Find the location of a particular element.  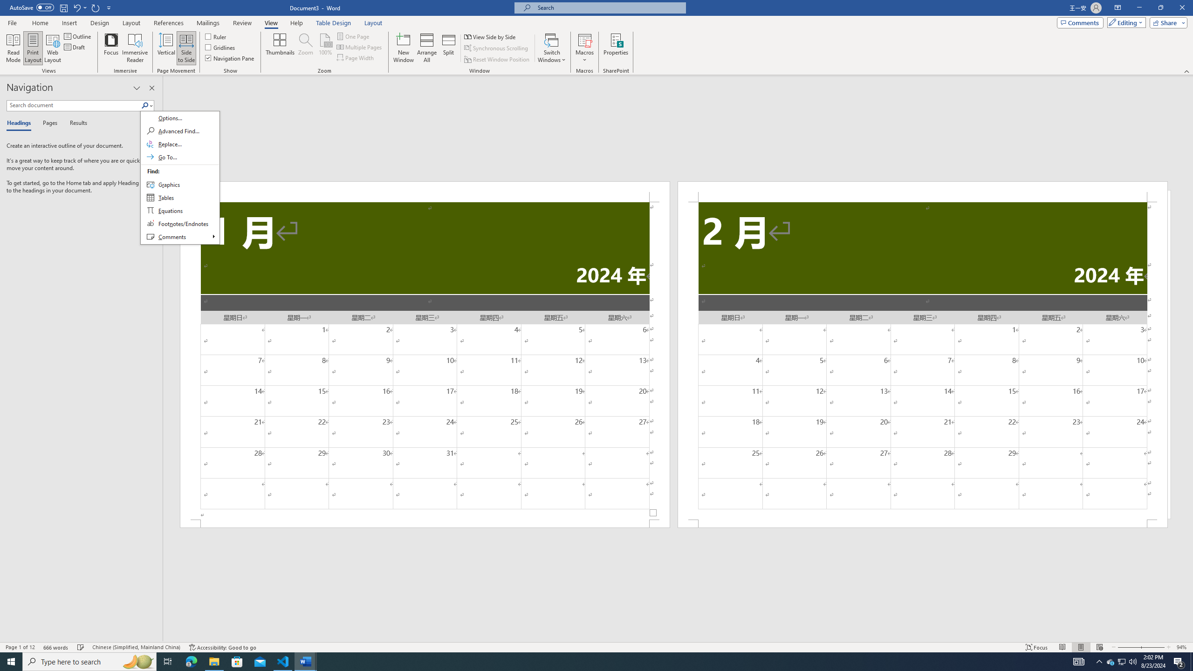

Web Layout is located at coordinates (1100, 647).